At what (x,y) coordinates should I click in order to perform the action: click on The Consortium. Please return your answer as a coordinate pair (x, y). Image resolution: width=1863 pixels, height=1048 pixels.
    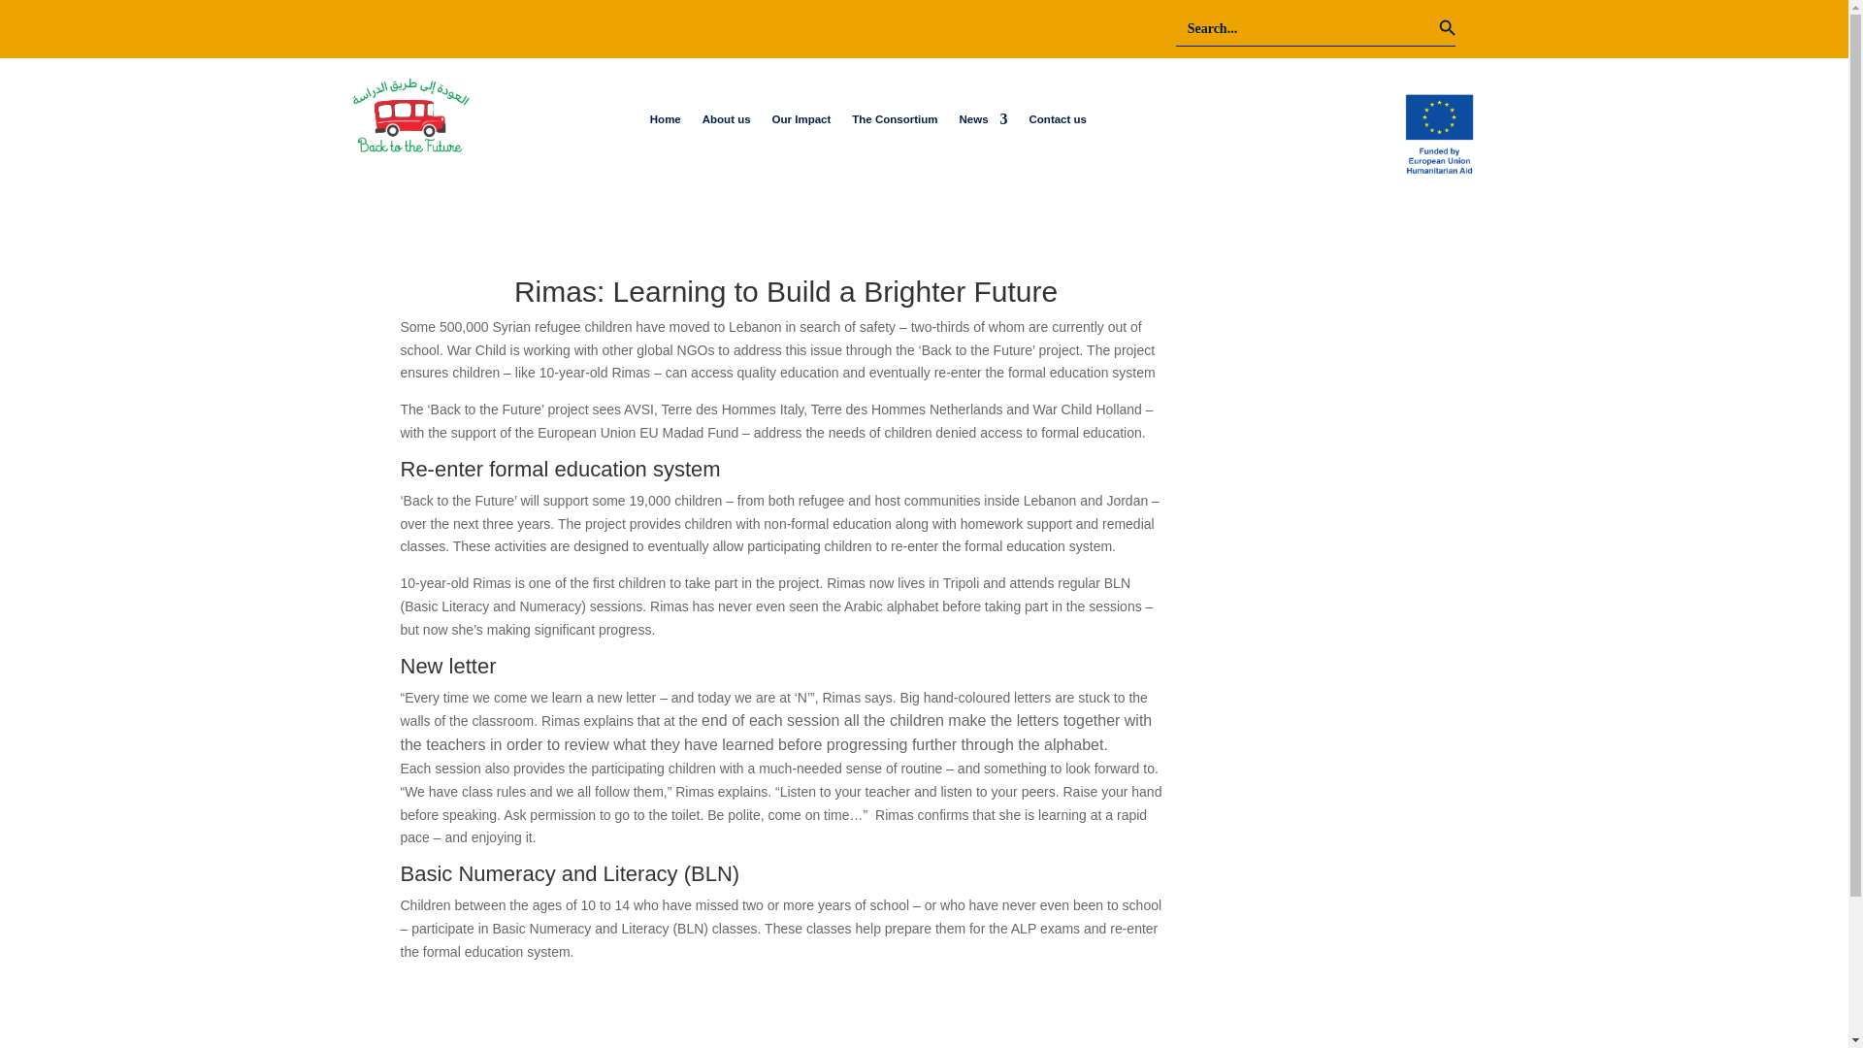
    Looking at the image, I should click on (894, 122).